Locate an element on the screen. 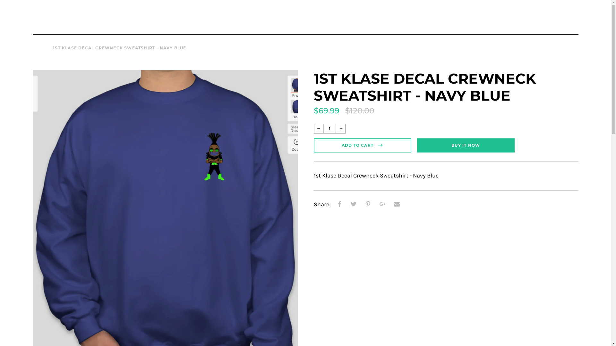 This screenshot has width=616, height=346. BUY IT NOW is located at coordinates (466, 145).